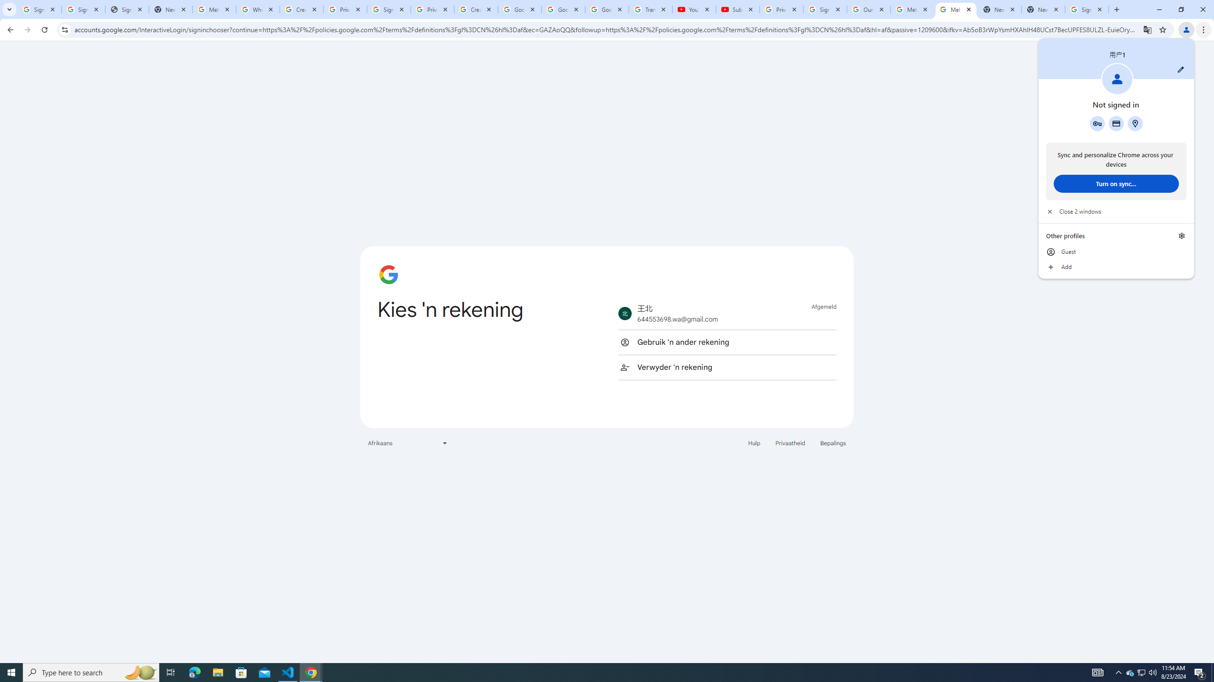 Image resolution: width=1214 pixels, height=682 pixels. What do you see at coordinates (1130, 673) in the screenshot?
I see `Start` at bounding box center [1130, 673].